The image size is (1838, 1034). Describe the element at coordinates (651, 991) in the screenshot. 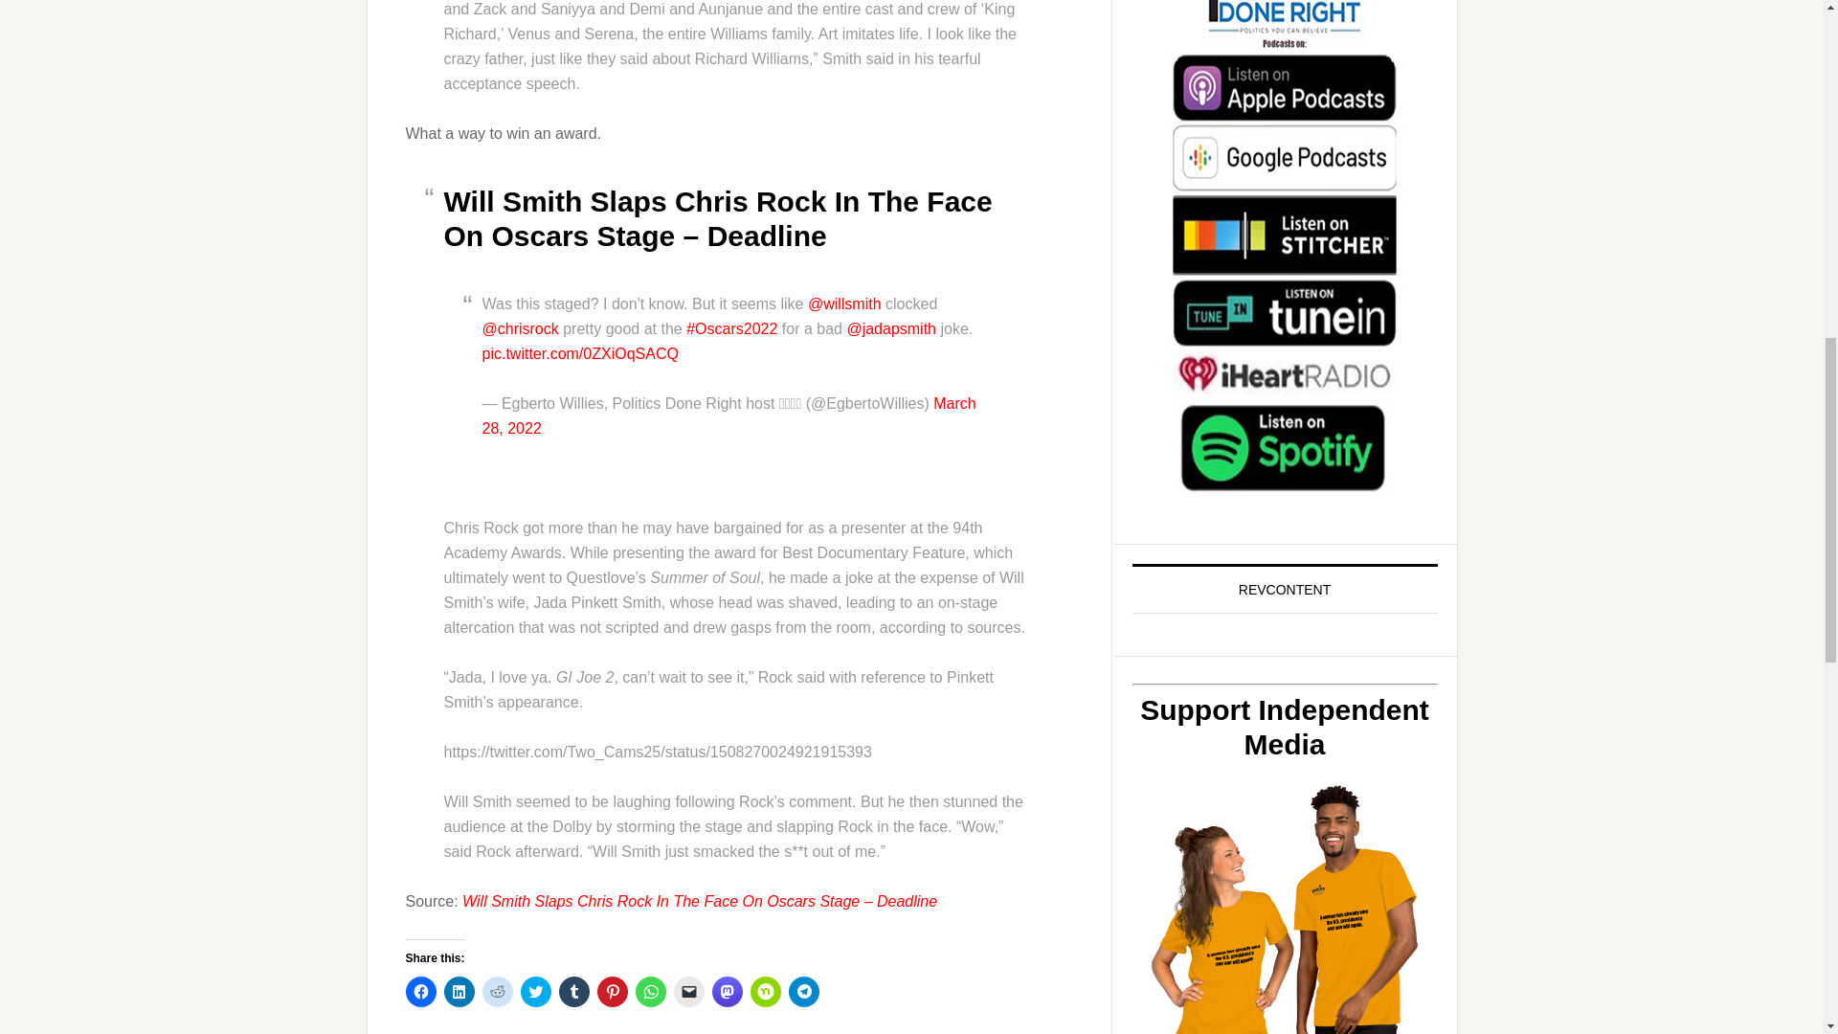

I see `Click to share on WhatsApp` at that location.